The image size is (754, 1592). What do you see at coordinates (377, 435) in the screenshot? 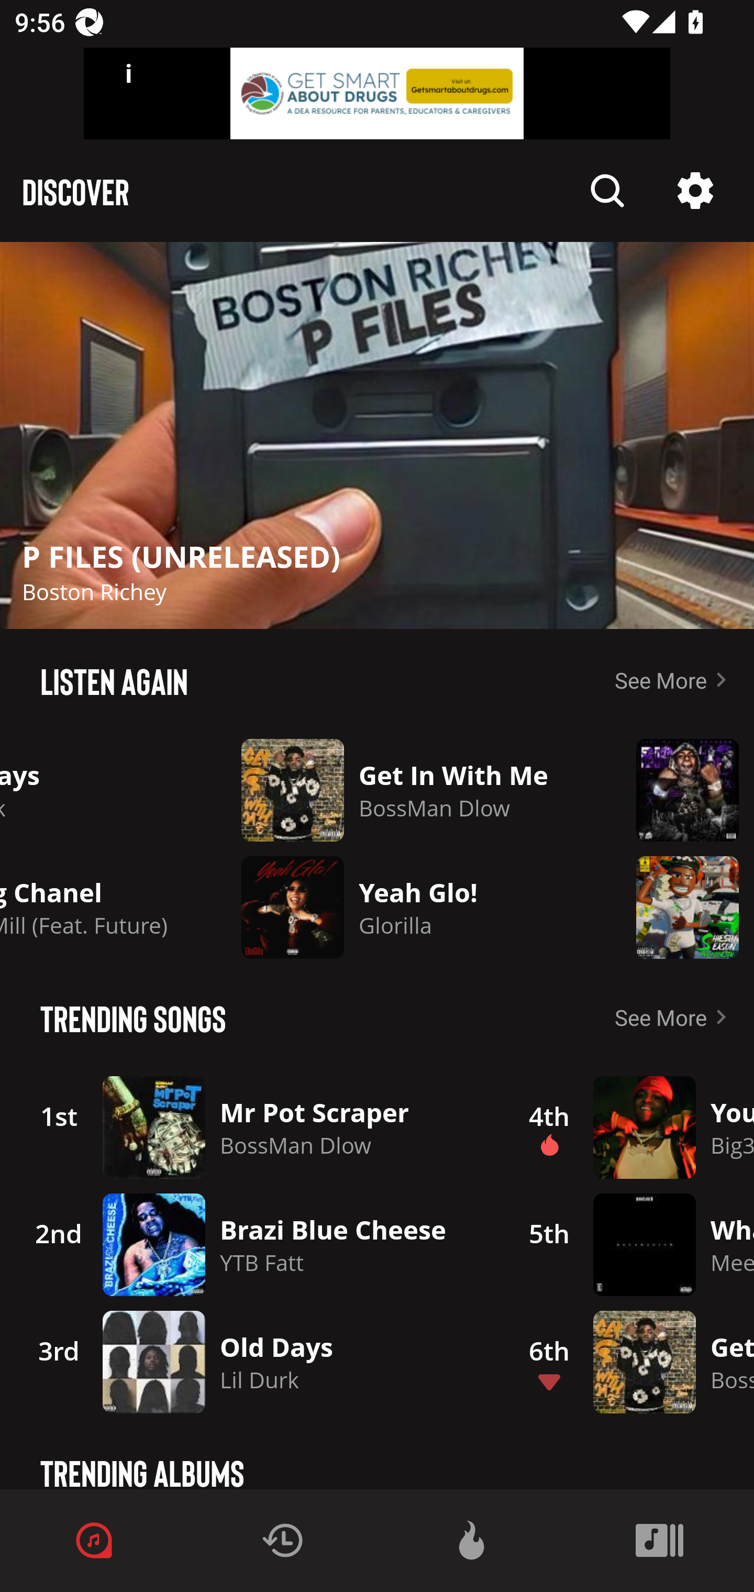
I see `Description` at bounding box center [377, 435].